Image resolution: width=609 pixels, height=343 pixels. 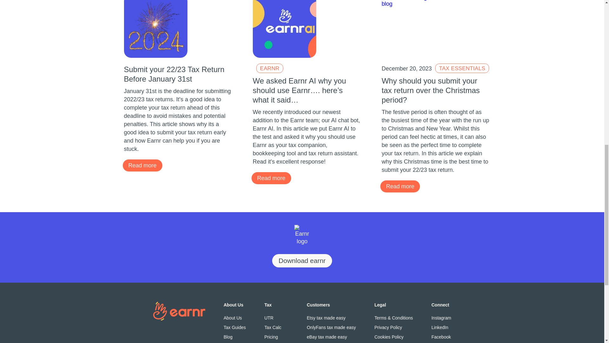 I want to click on UTR, so click(x=276, y=318).